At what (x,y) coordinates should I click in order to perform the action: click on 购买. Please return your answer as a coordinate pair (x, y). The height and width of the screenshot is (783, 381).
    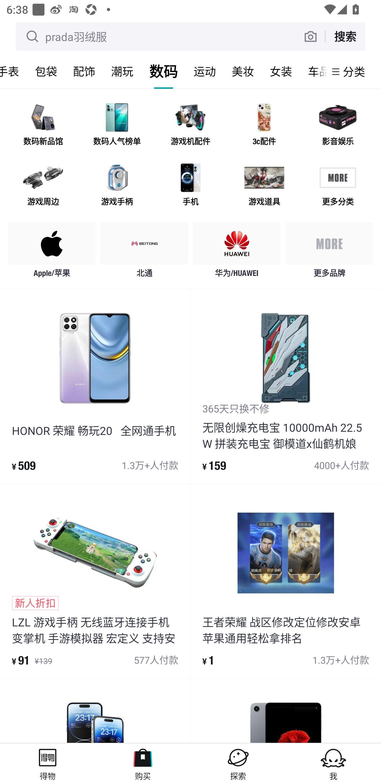
    Looking at the image, I should click on (143, 763).